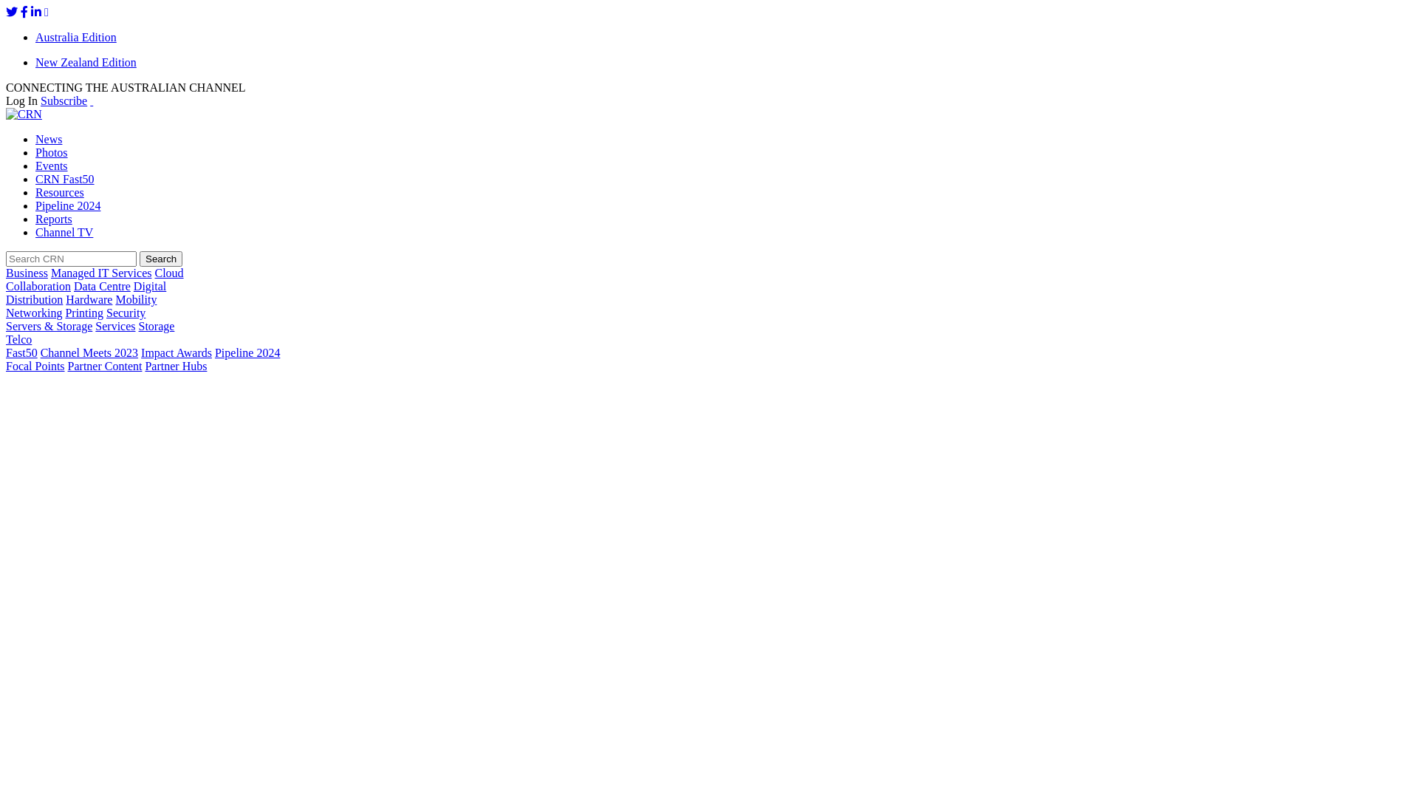  I want to click on Managed IT Services, so click(102, 273).